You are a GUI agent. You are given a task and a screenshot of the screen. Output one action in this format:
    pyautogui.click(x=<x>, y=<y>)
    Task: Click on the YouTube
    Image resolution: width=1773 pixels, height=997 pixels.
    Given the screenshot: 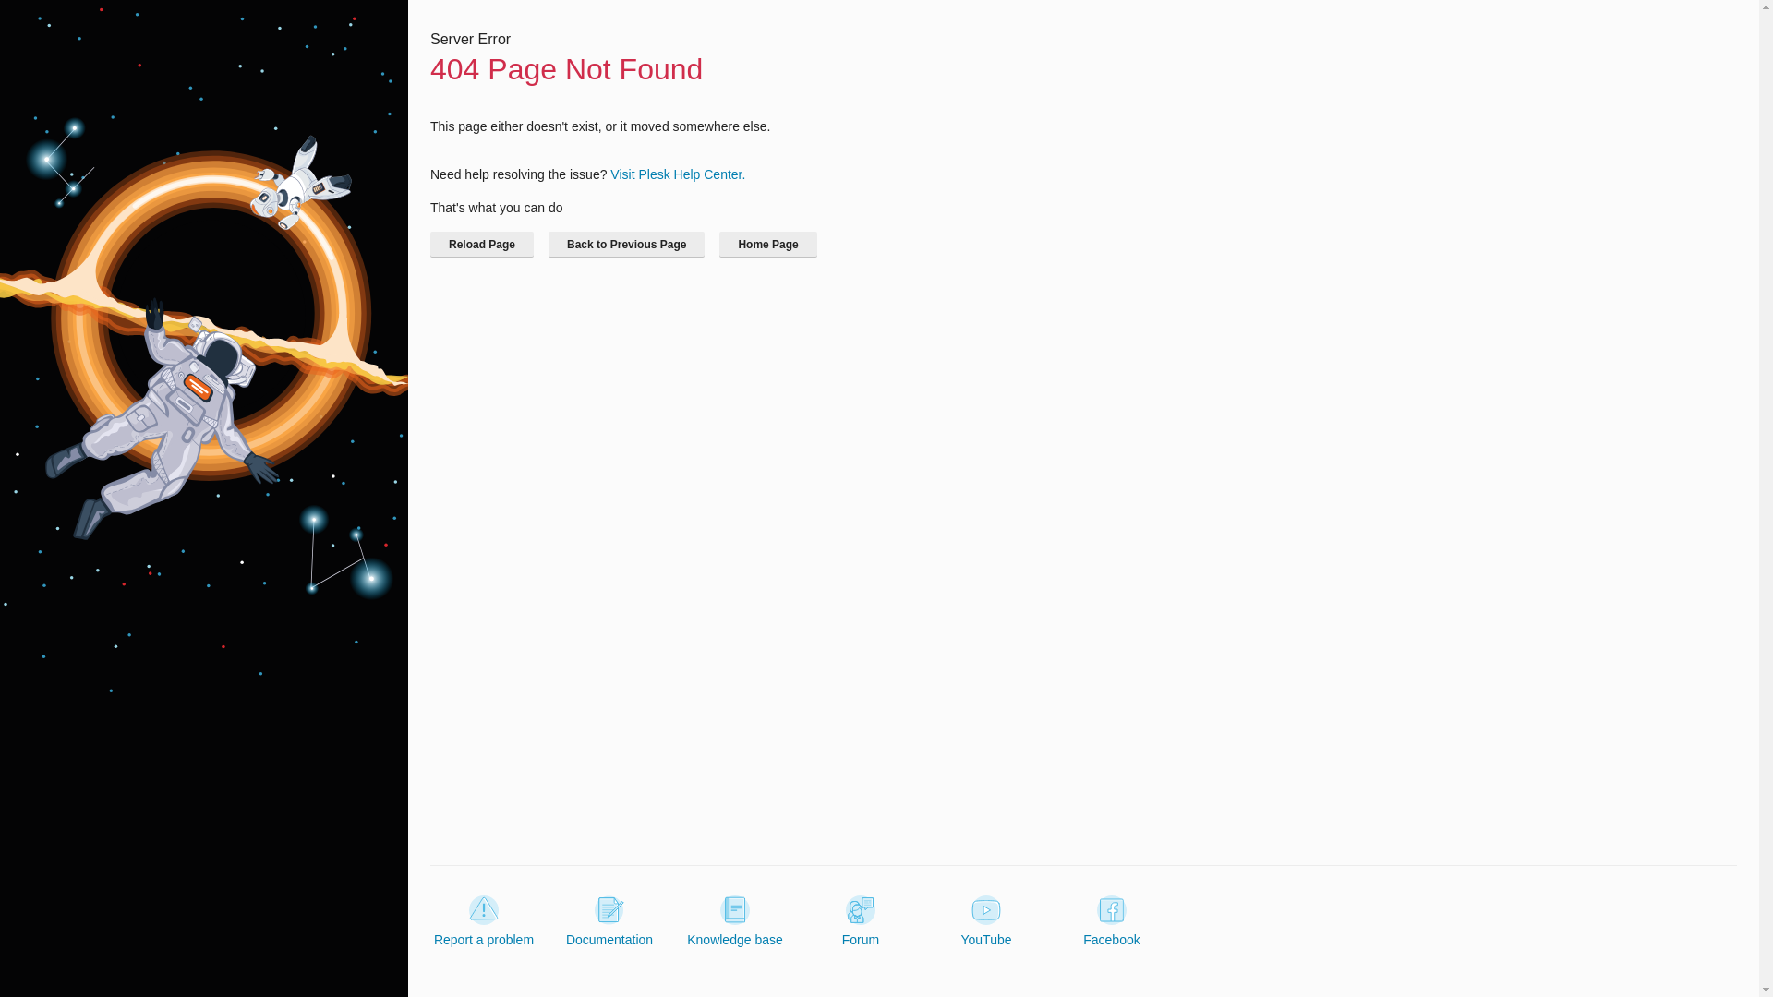 What is the action you would take?
    pyautogui.click(x=985, y=921)
    